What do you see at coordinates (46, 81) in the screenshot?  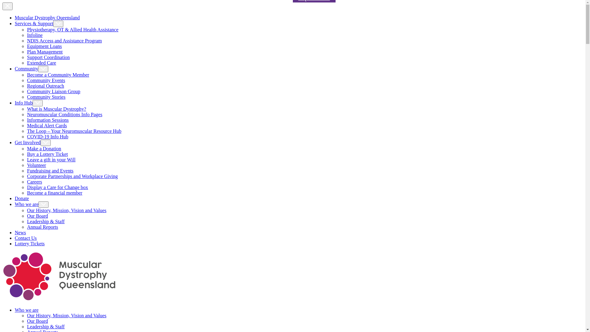 I see `Community Events` at bounding box center [46, 81].